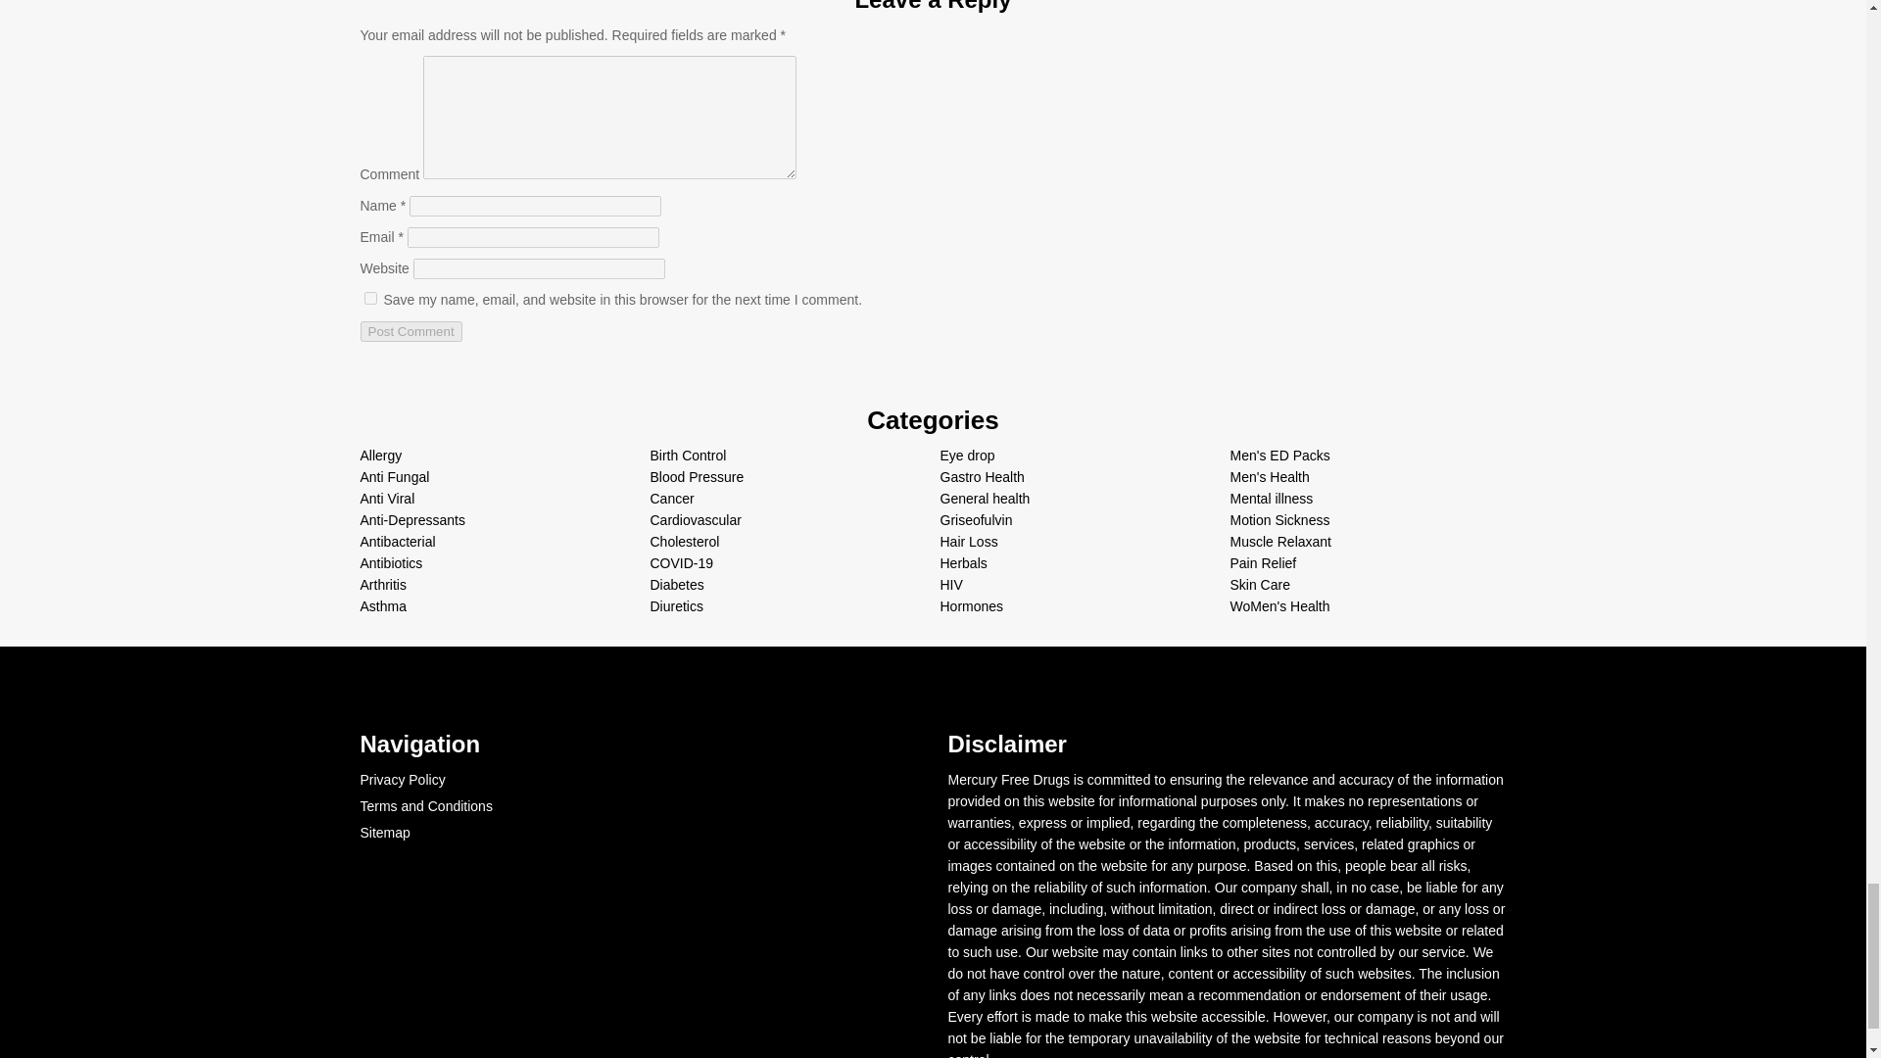 The width and height of the screenshot is (1881, 1058). What do you see at coordinates (412, 519) in the screenshot?
I see `Anti-Depressants` at bounding box center [412, 519].